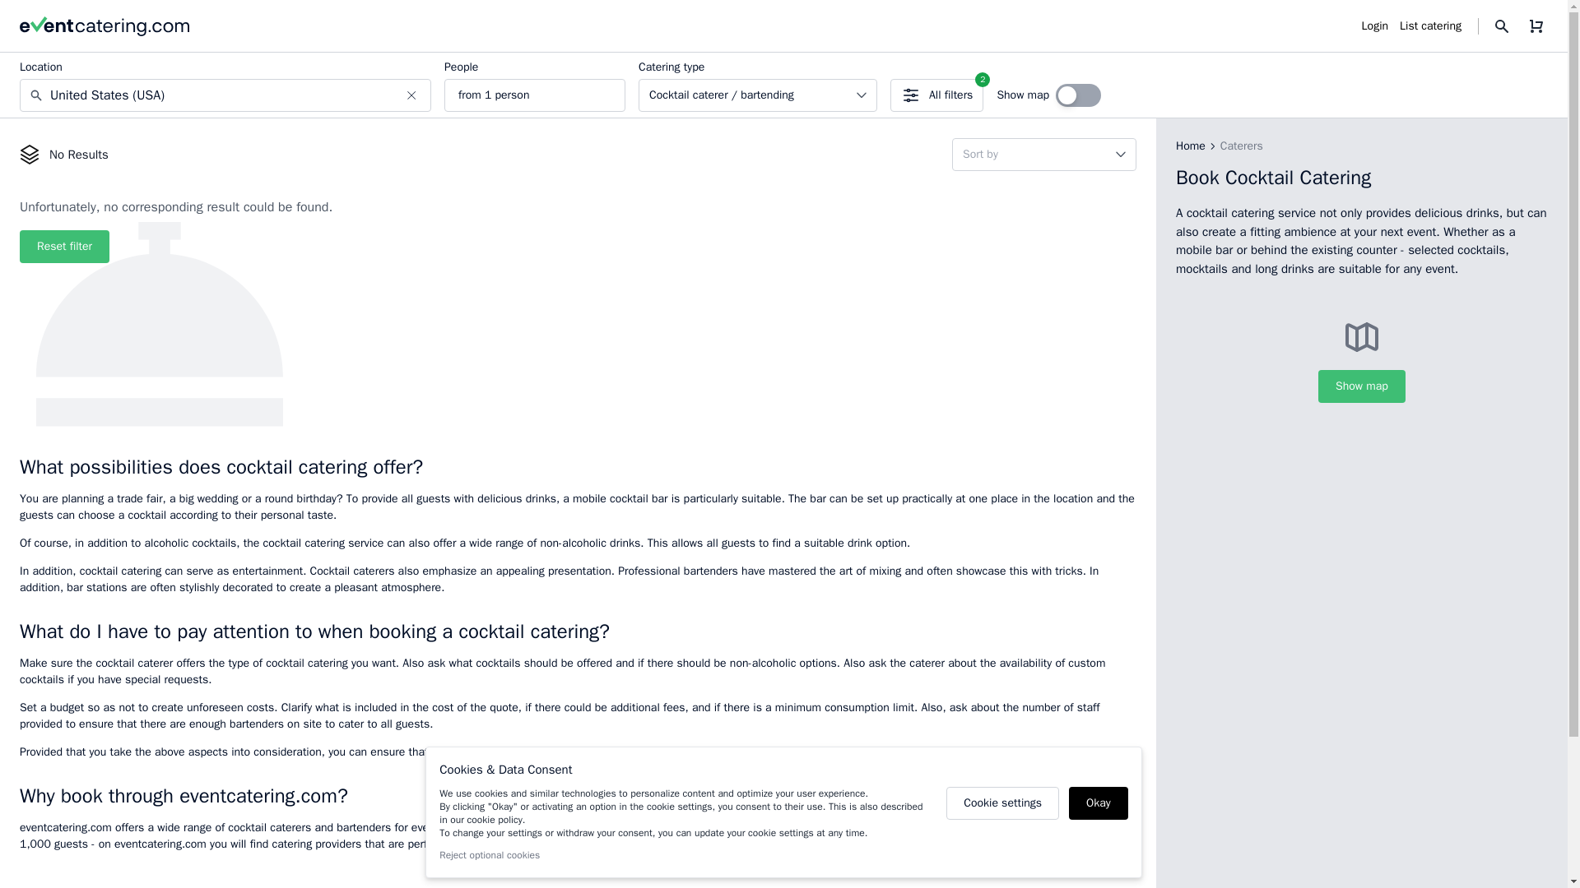 The height and width of the screenshot is (888, 1580). I want to click on Login, so click(1190, 146).